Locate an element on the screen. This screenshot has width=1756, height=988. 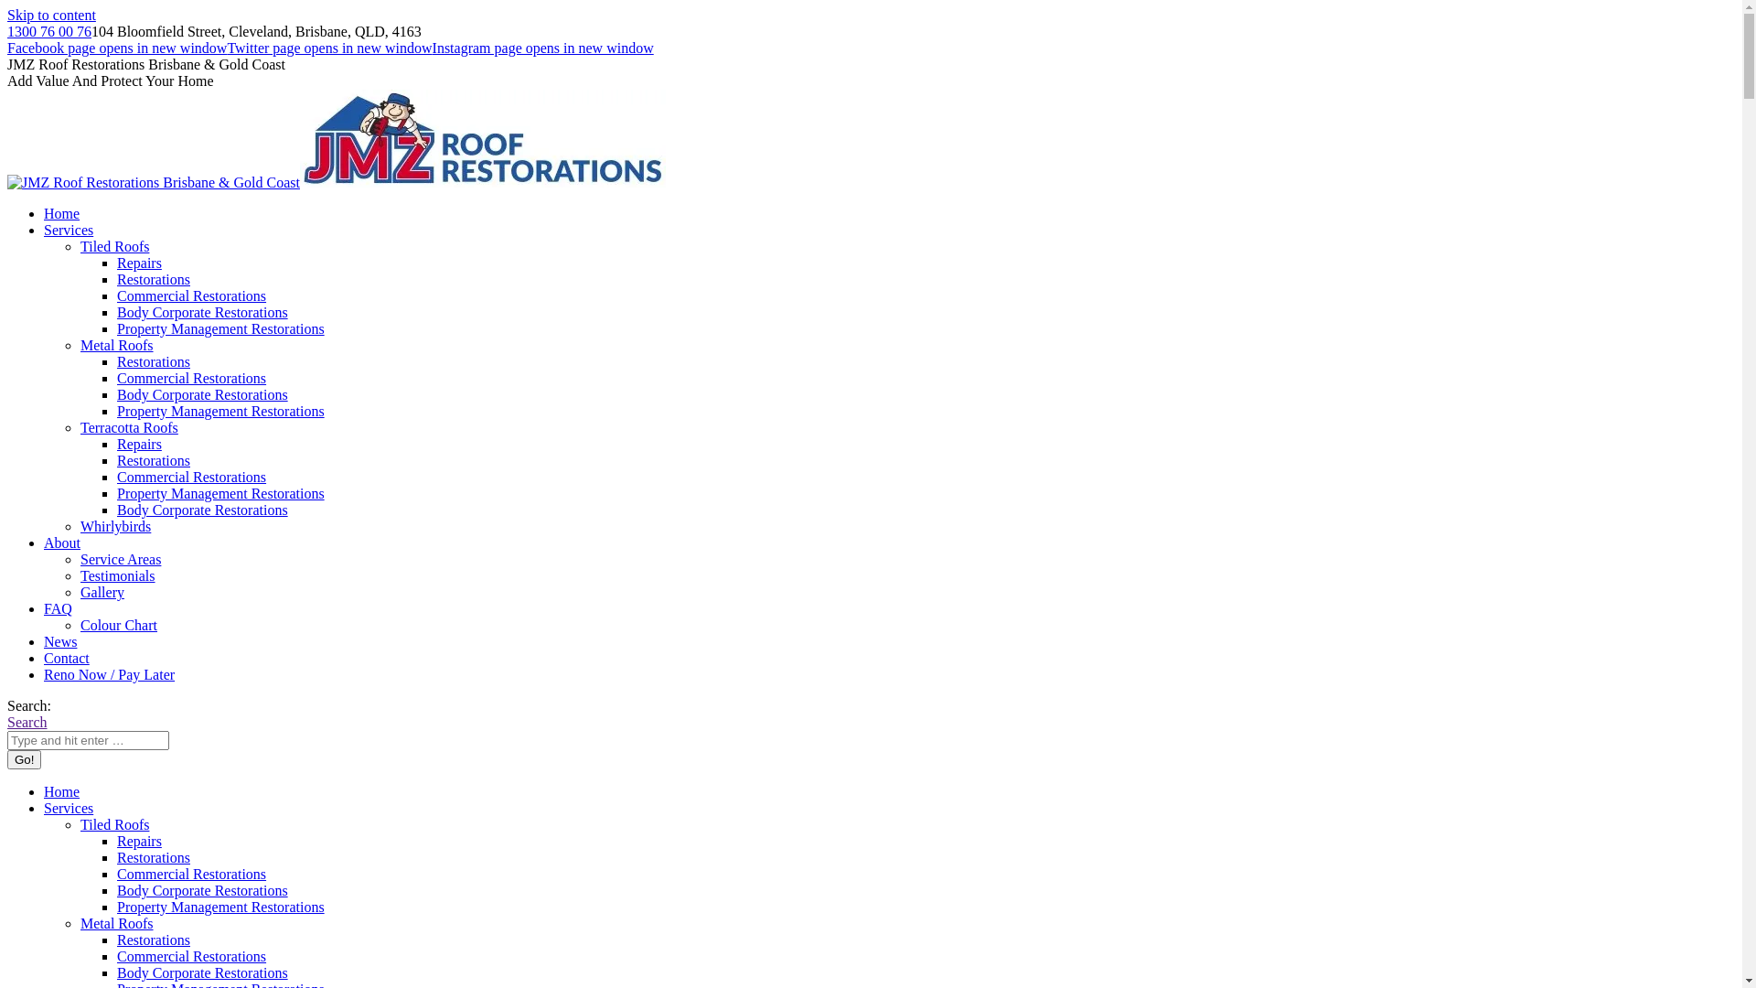
Body Corporate Restorations is located at coordinates (203, 973).